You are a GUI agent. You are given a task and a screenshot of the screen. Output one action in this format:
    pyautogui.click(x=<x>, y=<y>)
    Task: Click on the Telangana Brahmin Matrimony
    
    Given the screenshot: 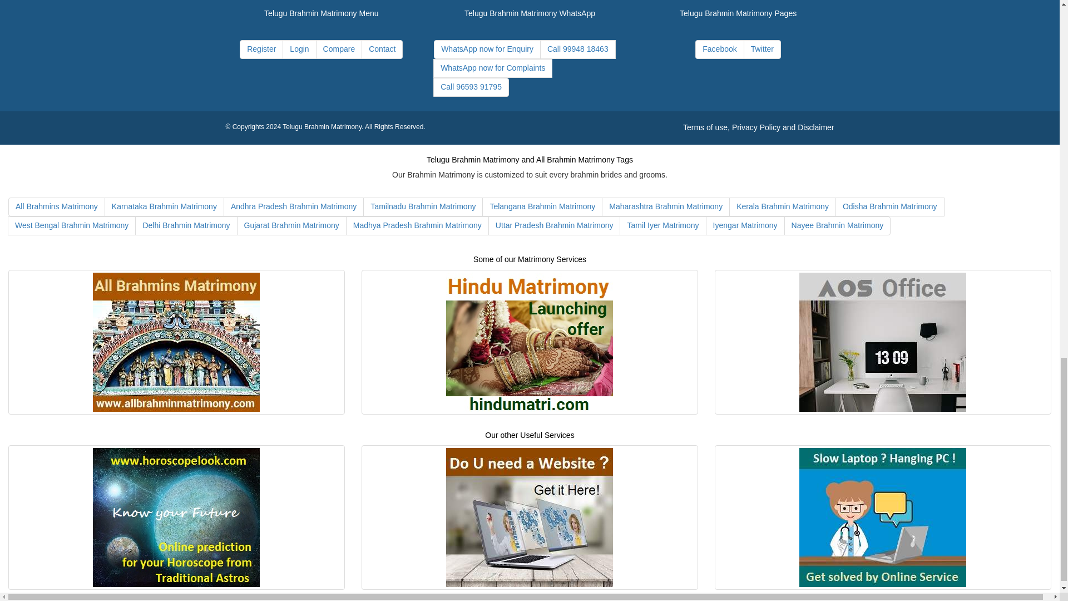 What is the action you would take?
    pyautogui.click(x=542, y=207)
    